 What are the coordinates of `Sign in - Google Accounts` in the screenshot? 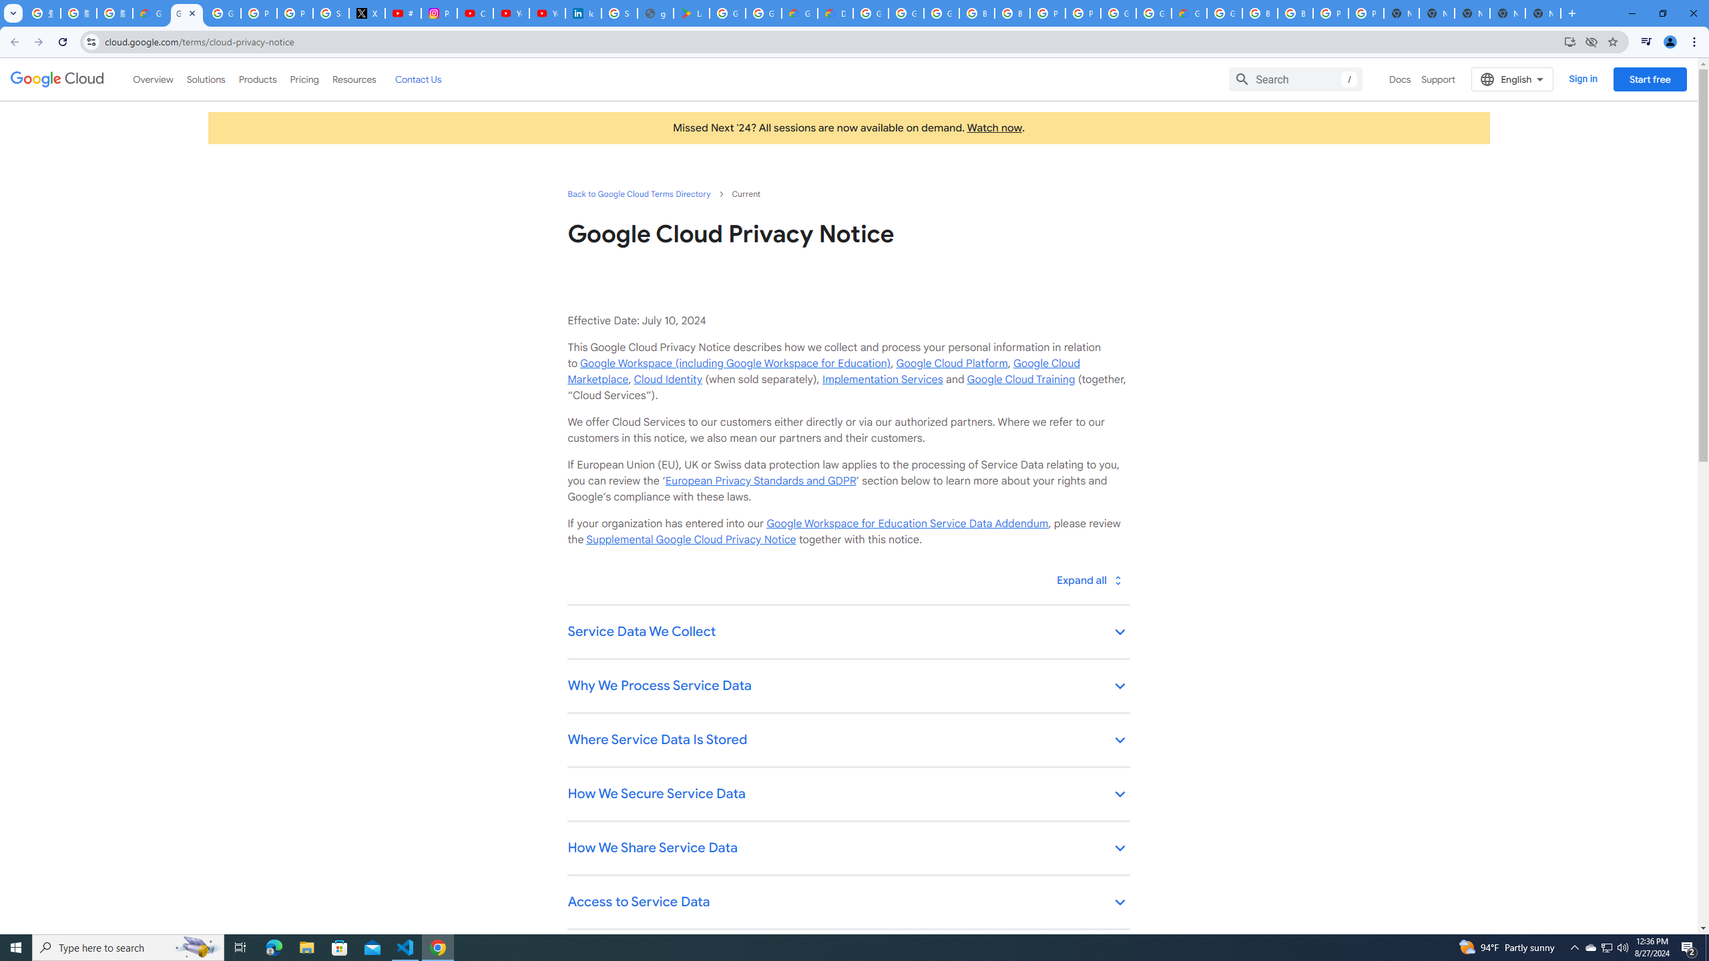 It's located at (331, 13).